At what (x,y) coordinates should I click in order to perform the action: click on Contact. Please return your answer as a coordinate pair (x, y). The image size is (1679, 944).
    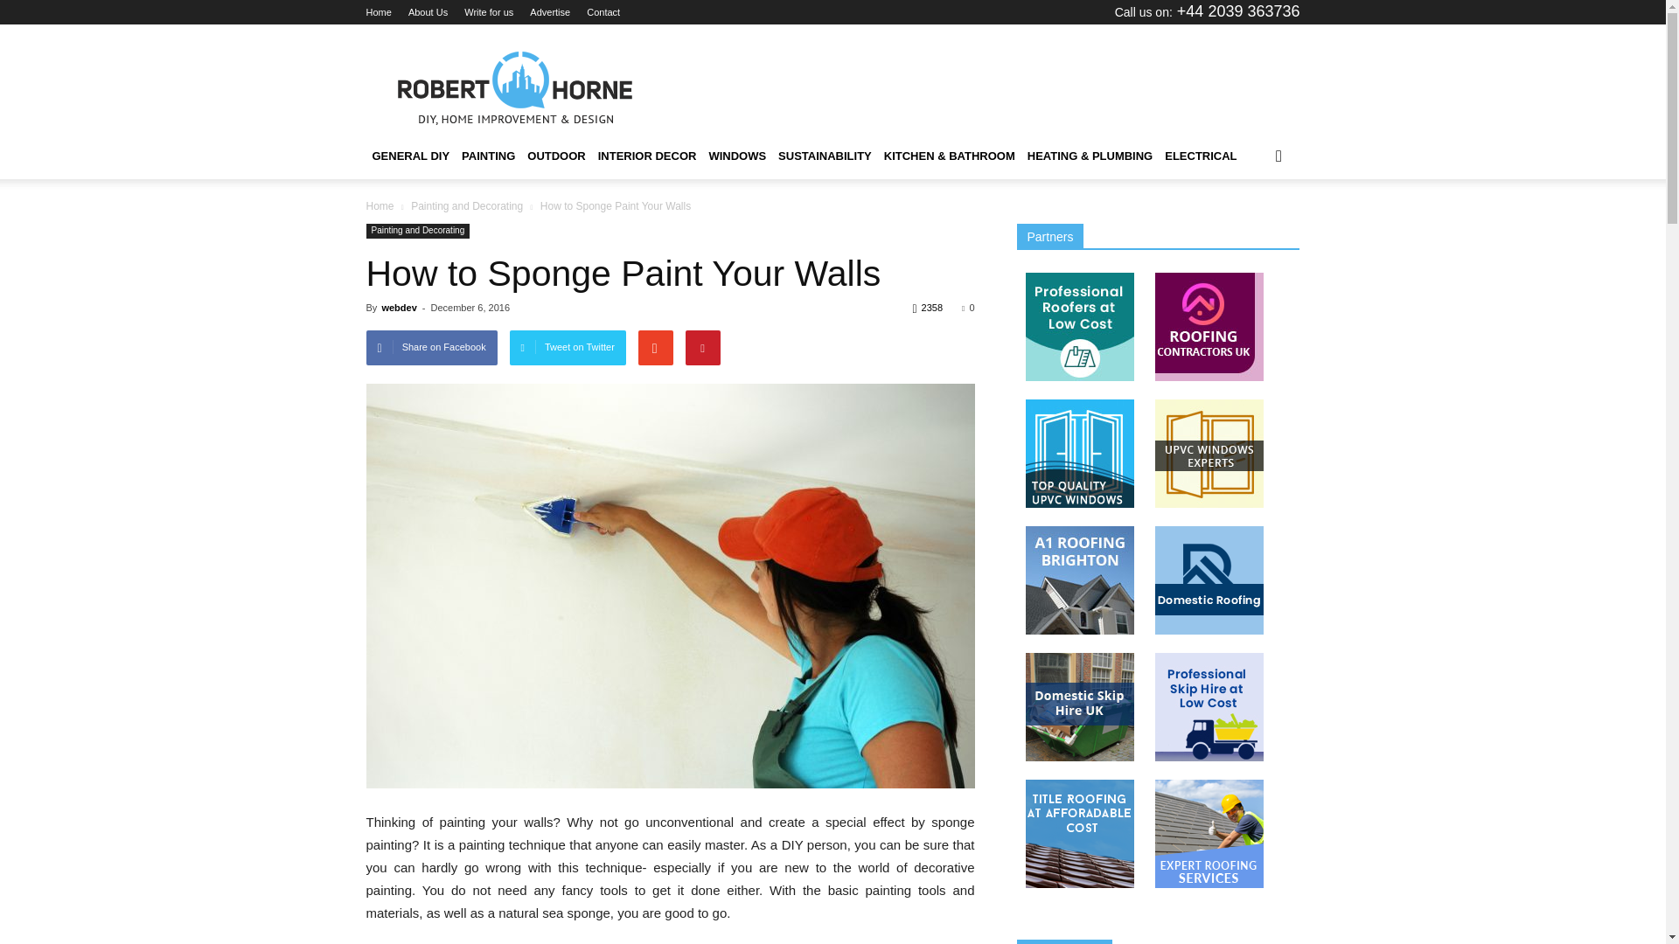
    Looking at the image, I should click on (603, 12).